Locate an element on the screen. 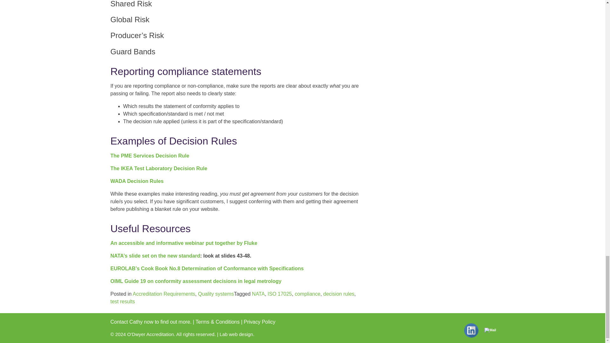  An accessible and informative webinar put together by Fluke is located at coordinates (184, 243).